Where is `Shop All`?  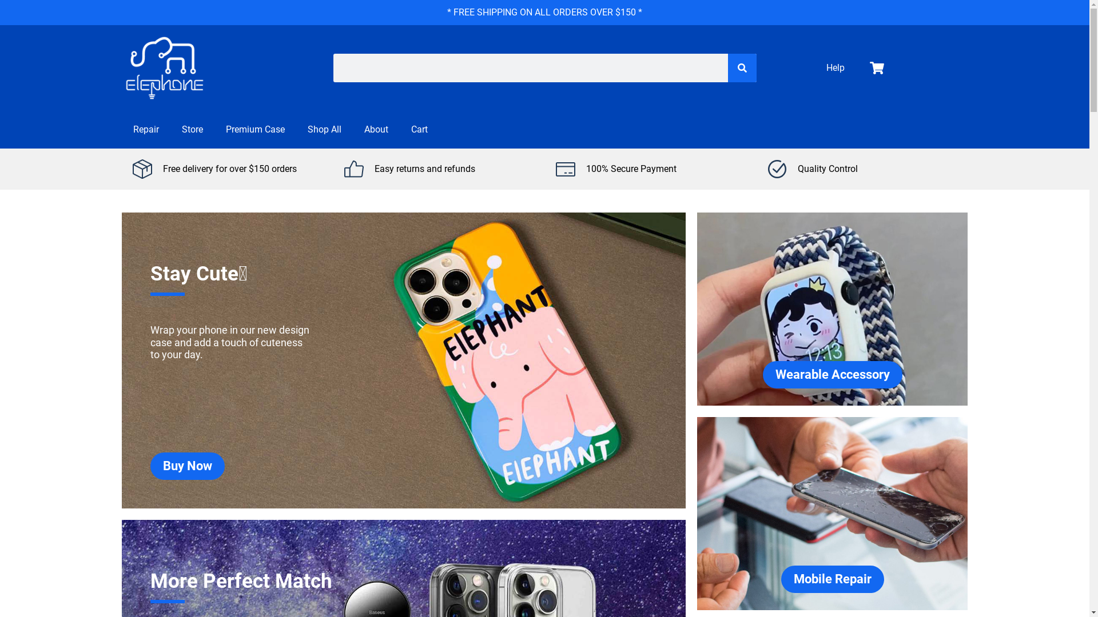
Shop All is located at coordinates (325, 130).